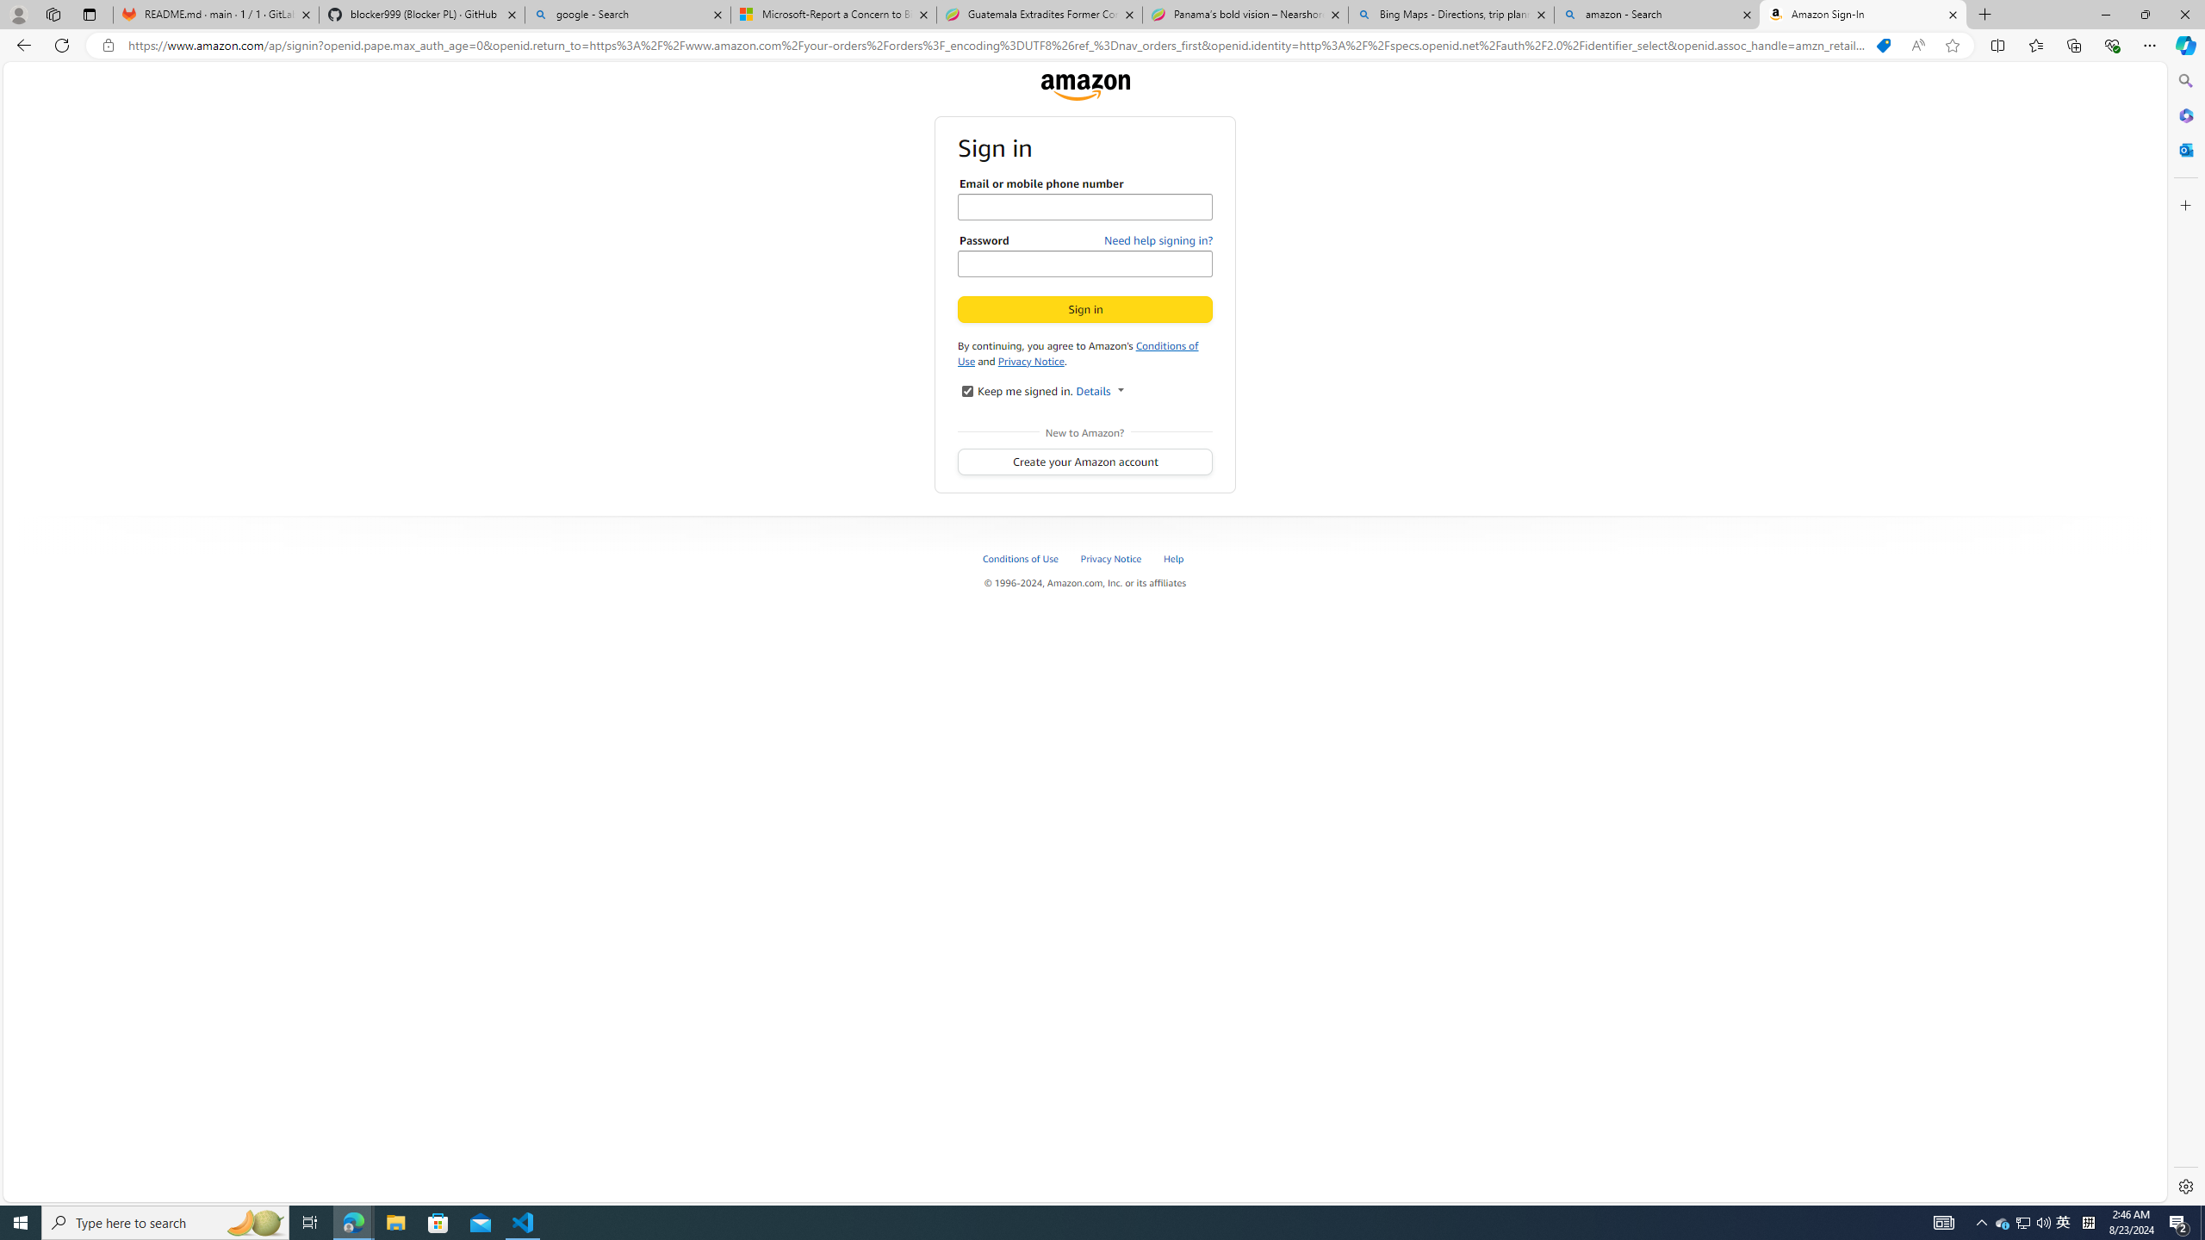 This screenshot has height=1240, width=2205. What do you see at coordinates (1029, 558) in the screenshot?
I see `Conditions of Use ` at bounding box center [1029, 558].